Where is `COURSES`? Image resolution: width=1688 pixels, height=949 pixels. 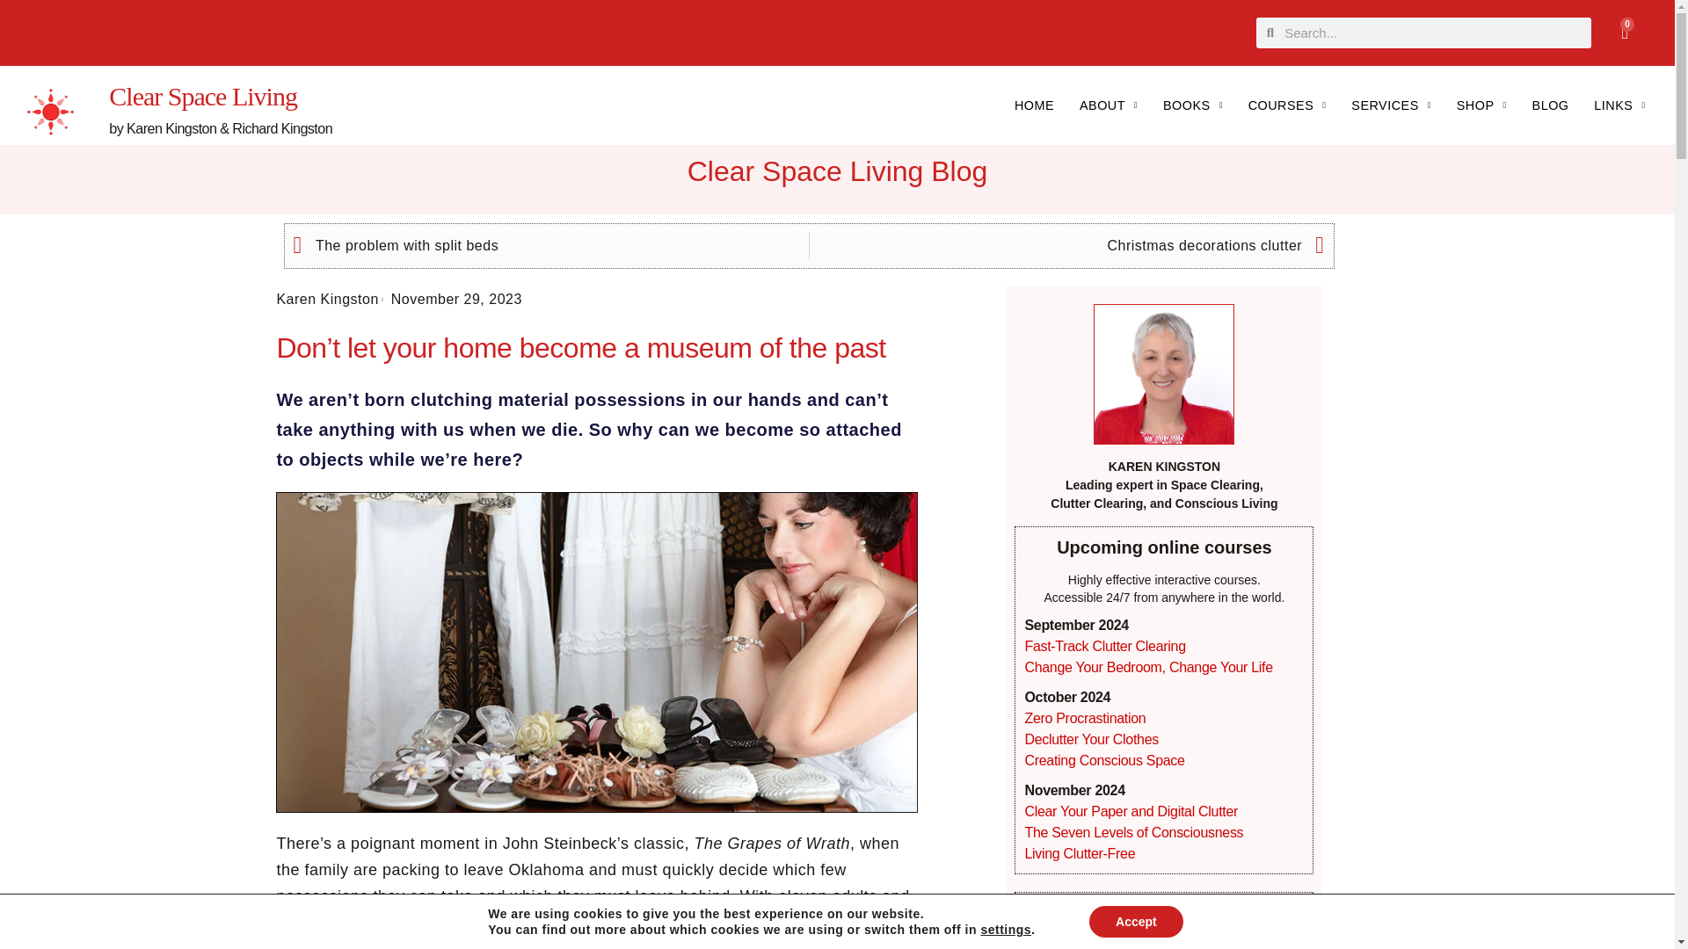 COURSES is located at coordinates (1551, 105).